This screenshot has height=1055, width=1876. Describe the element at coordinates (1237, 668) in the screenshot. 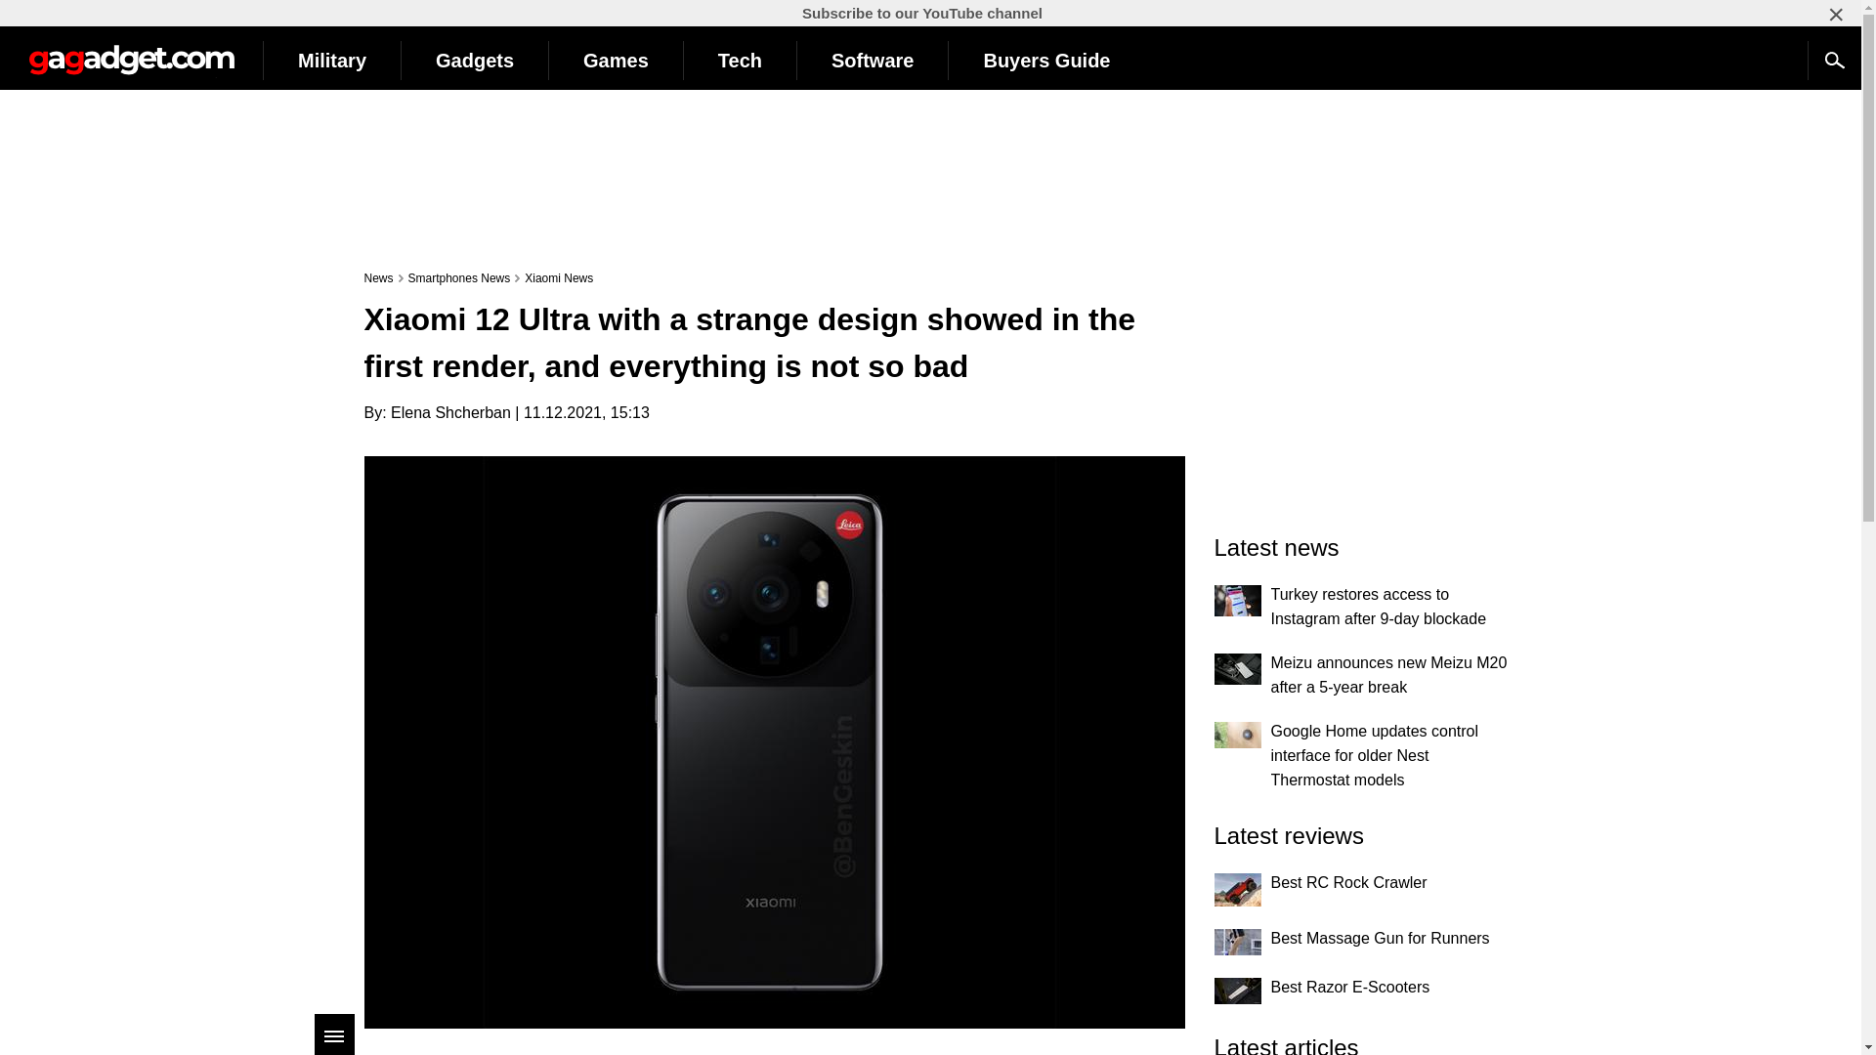

I see `Meizu announces new Meizu M20 after a 5-year break` at that location.